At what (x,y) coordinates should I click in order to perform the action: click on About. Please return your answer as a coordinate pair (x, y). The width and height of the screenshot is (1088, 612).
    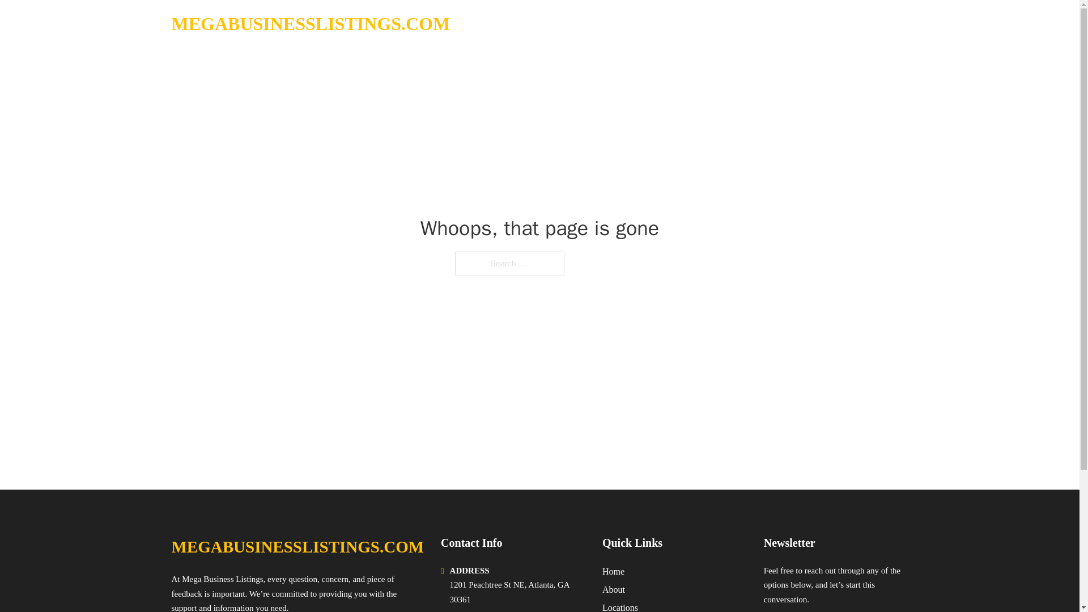
    Looking at the image, I should click on (613, 589).